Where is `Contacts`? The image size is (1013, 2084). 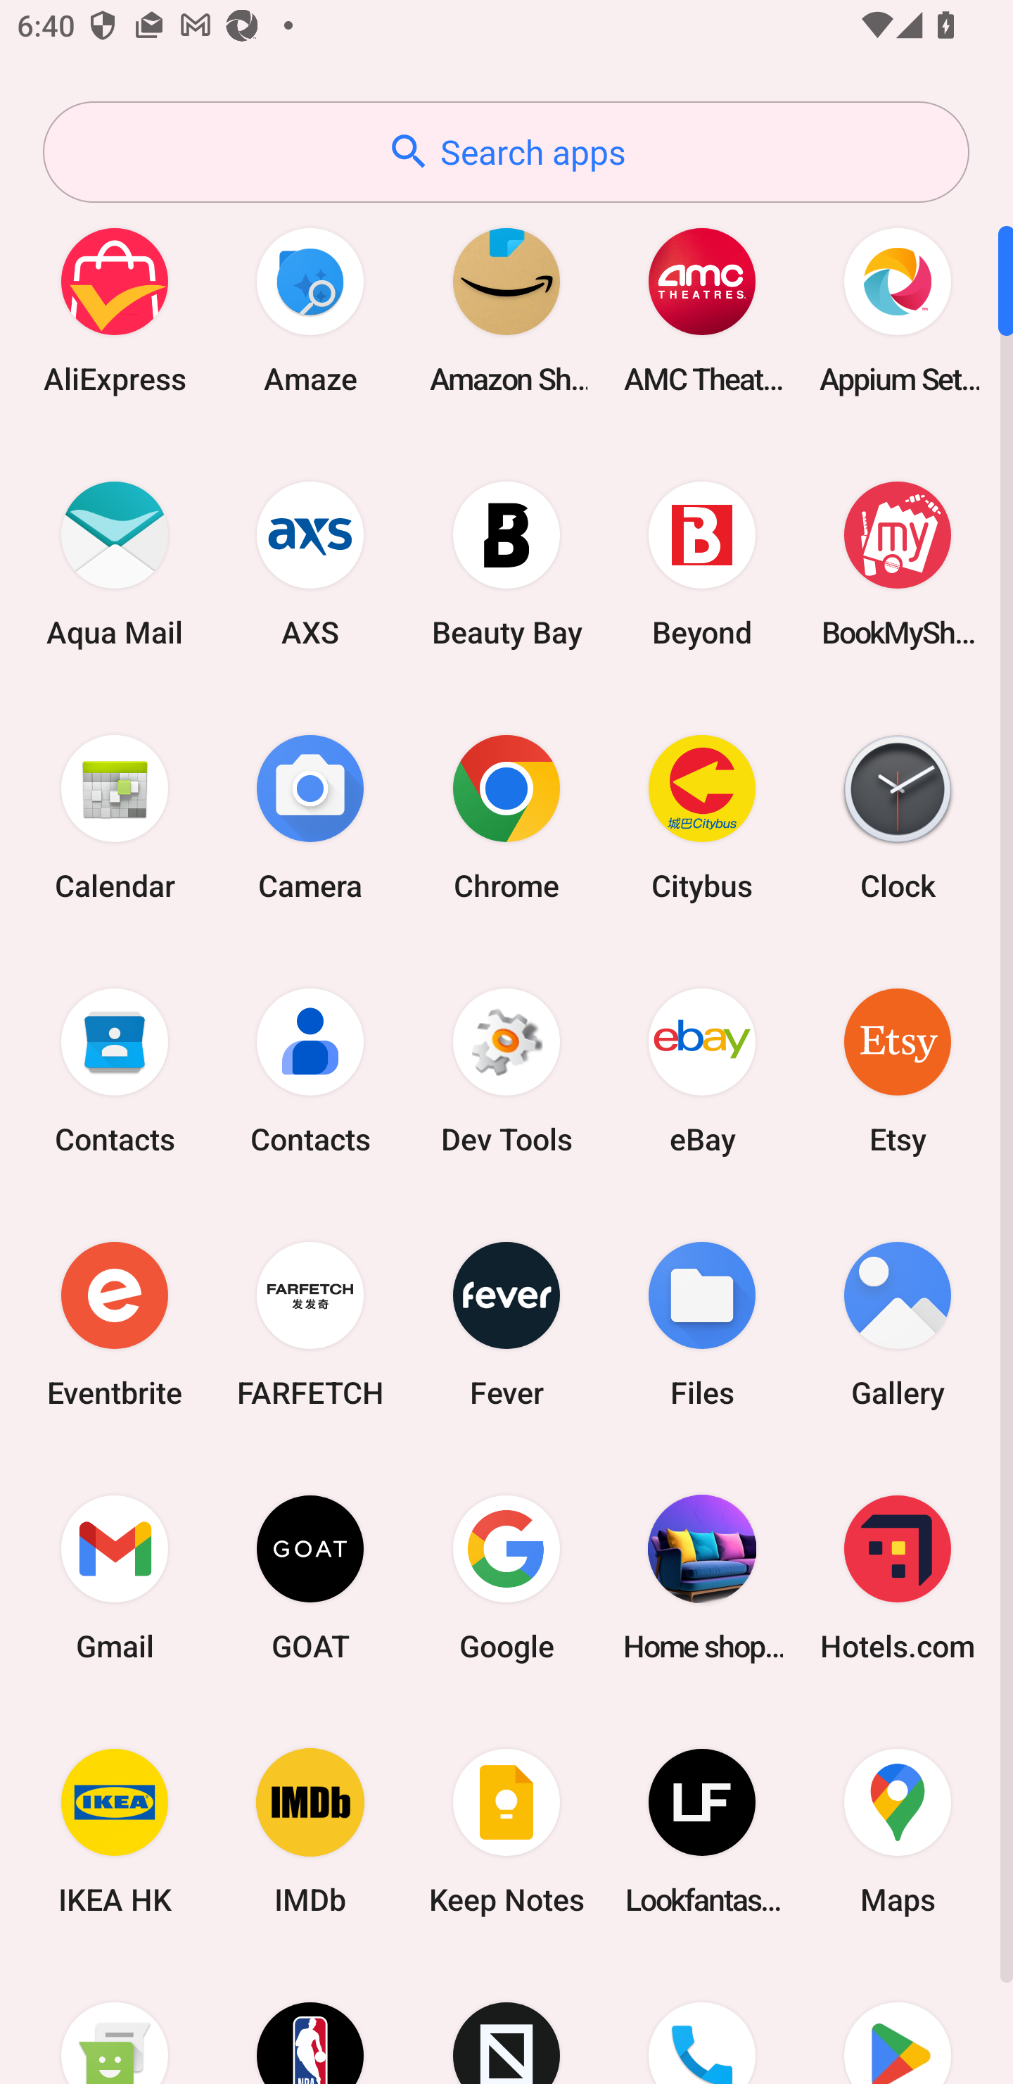 Contacts is located at coordinates (310, 1070).